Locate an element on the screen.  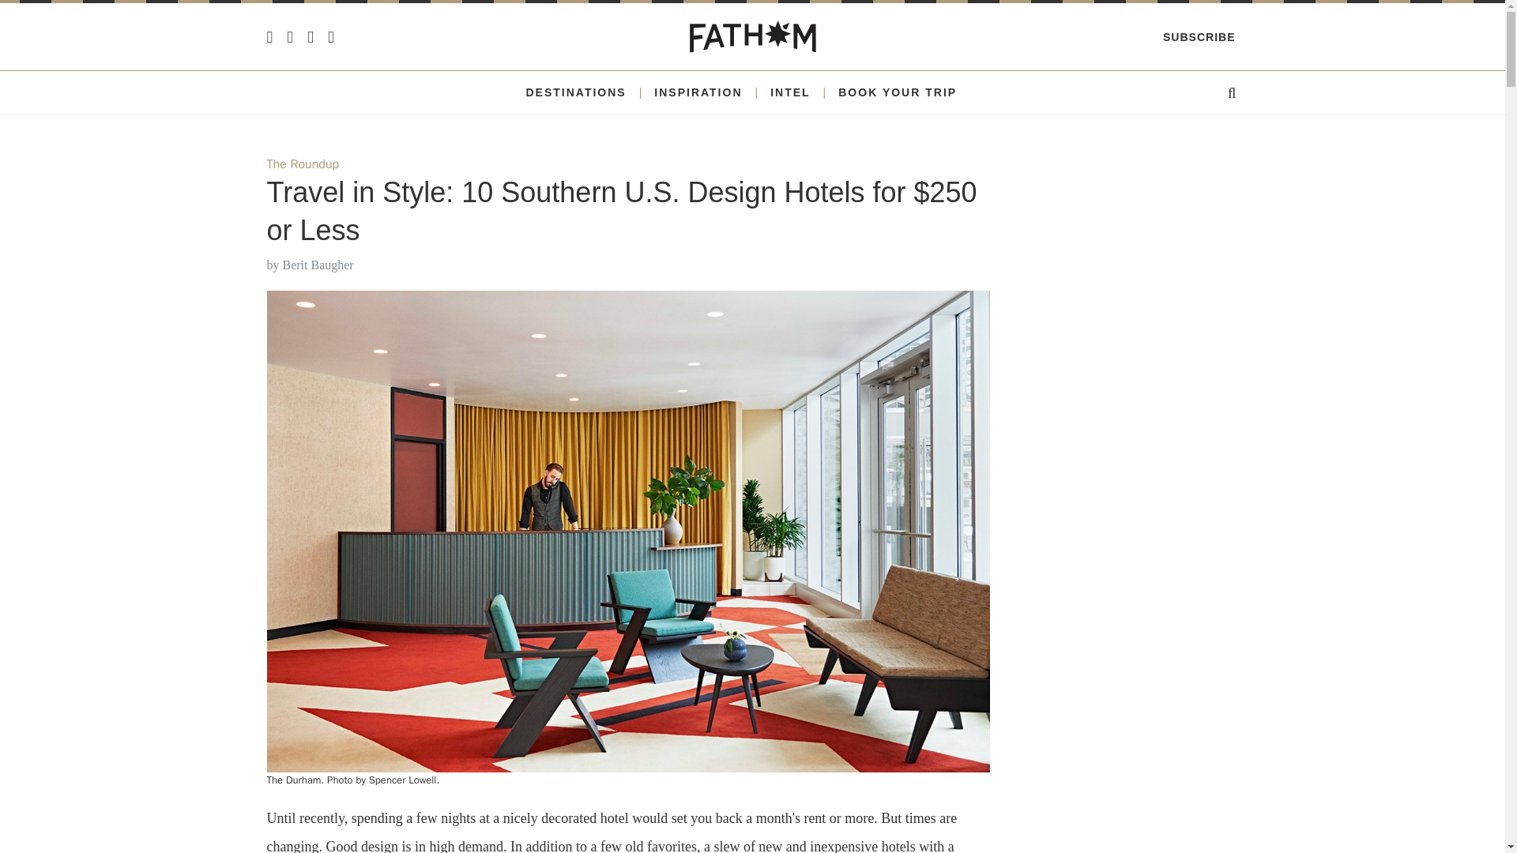
SUBSCRIBE is located at coordinates (1199, 36).